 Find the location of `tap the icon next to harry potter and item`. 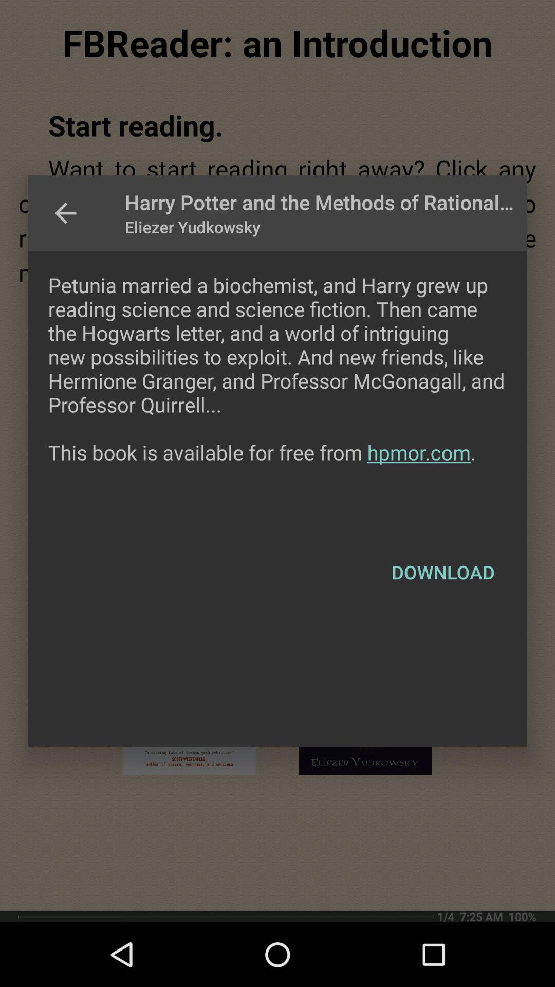

tap the icon next to harry potter and item is located at coordinates (65, 213).